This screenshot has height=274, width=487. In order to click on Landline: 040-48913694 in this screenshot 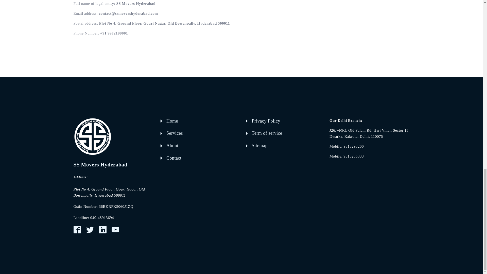, I will do `click(94, 218)`.